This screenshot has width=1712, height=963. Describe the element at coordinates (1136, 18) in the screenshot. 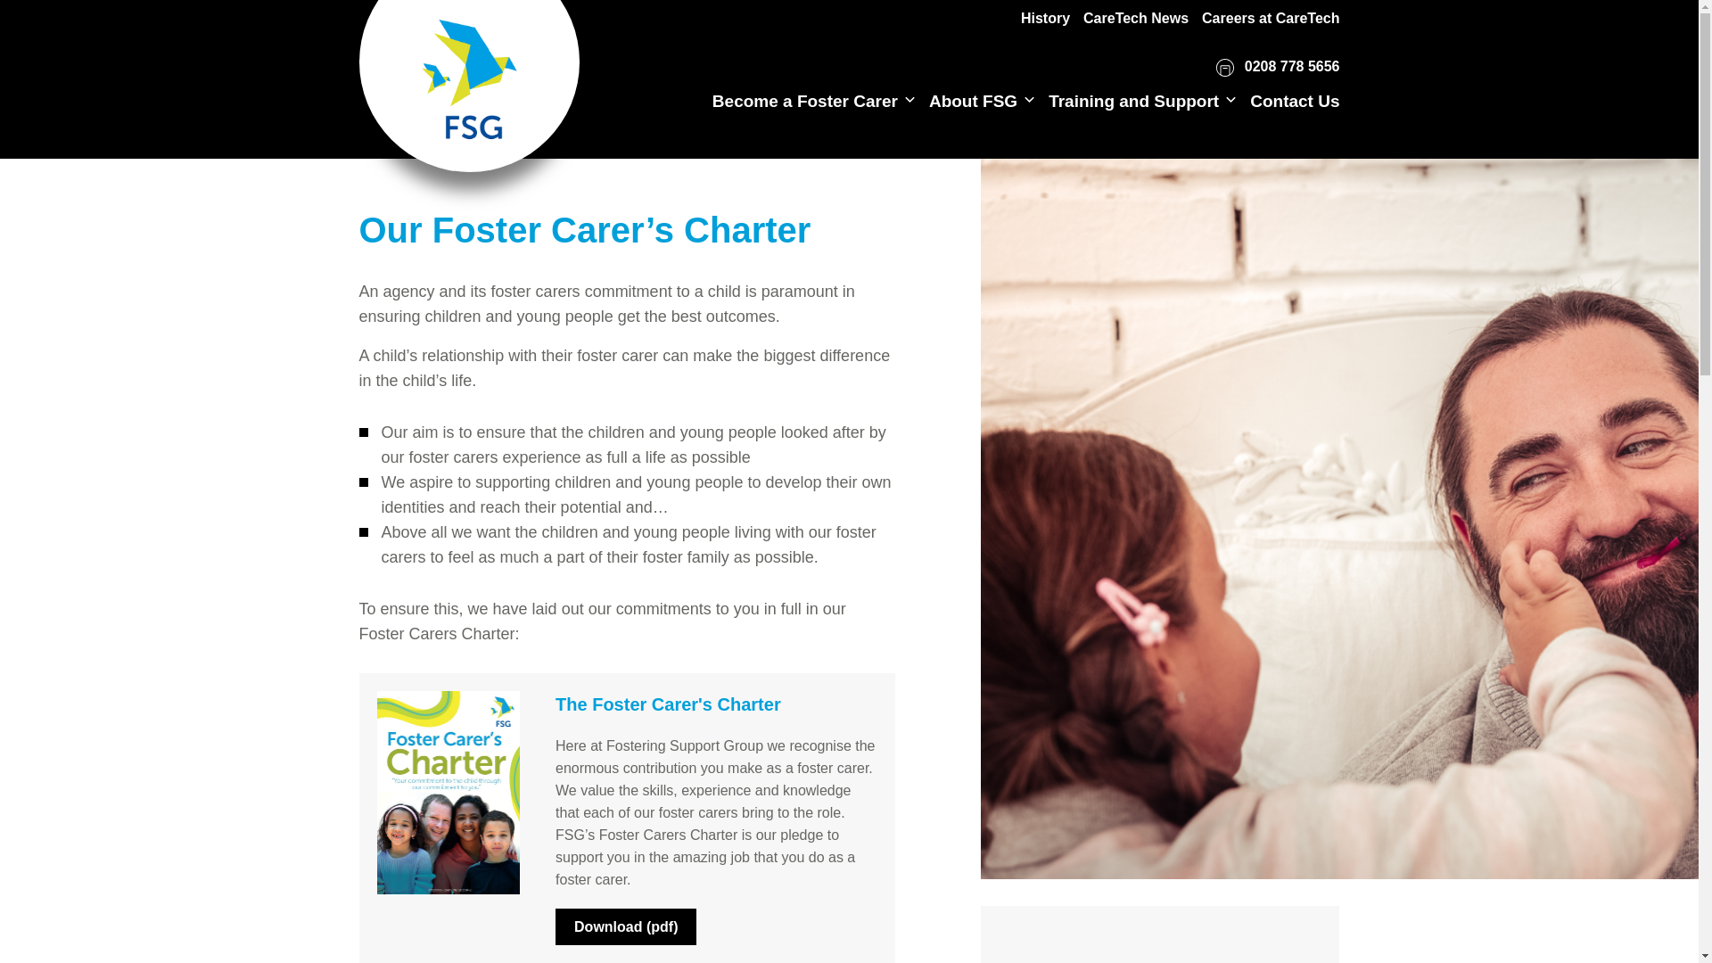

I see `CareTech News` at that location.